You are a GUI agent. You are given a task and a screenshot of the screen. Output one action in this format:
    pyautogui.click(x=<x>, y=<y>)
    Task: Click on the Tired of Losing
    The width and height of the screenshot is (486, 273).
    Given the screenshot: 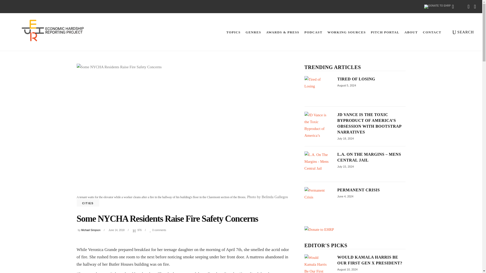 What is the action you would take?
    pyautogui.click(x=317, y=88)
    